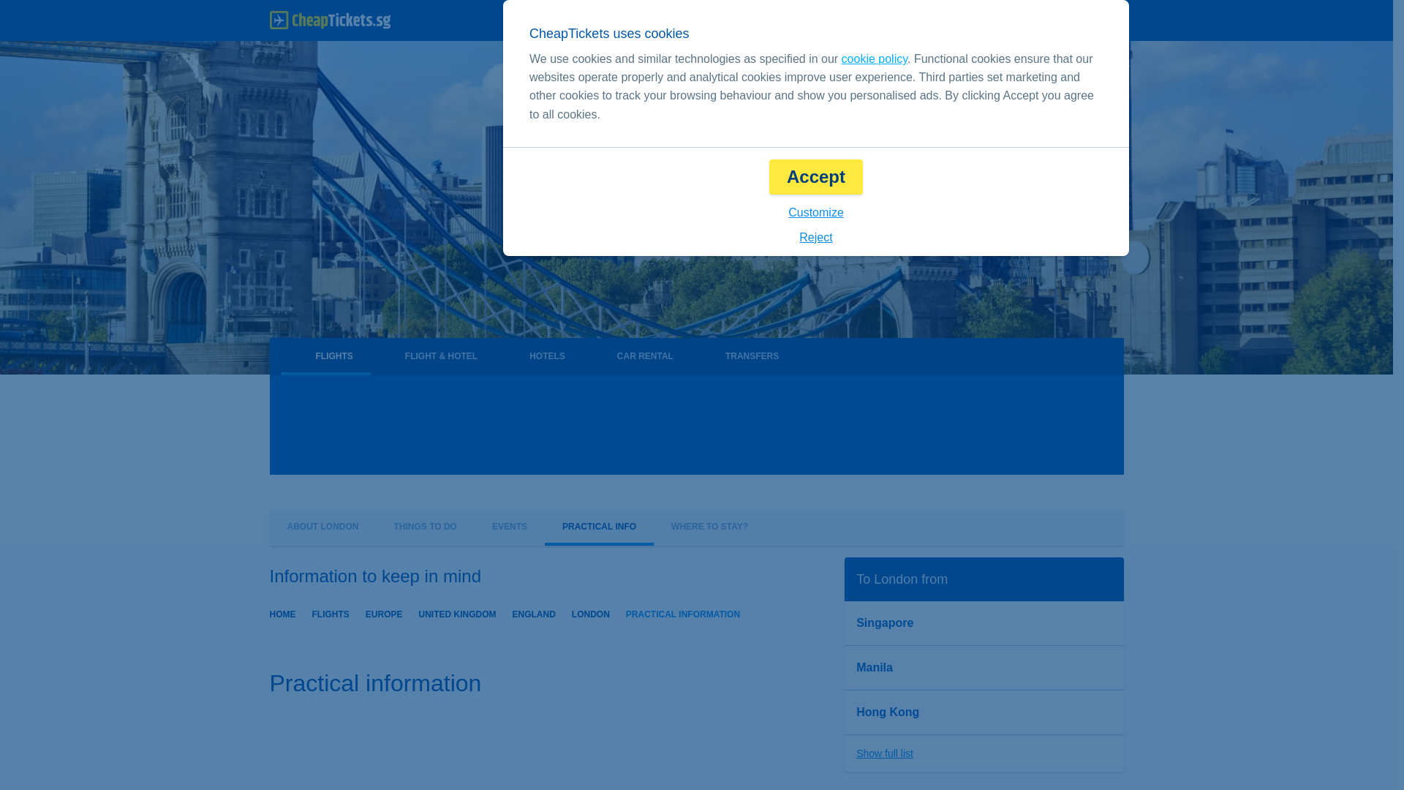 The image size is (1404, 790). Describe the element at coordinates (874, 59) in the screenshot. I see `cookie policy` at that location.